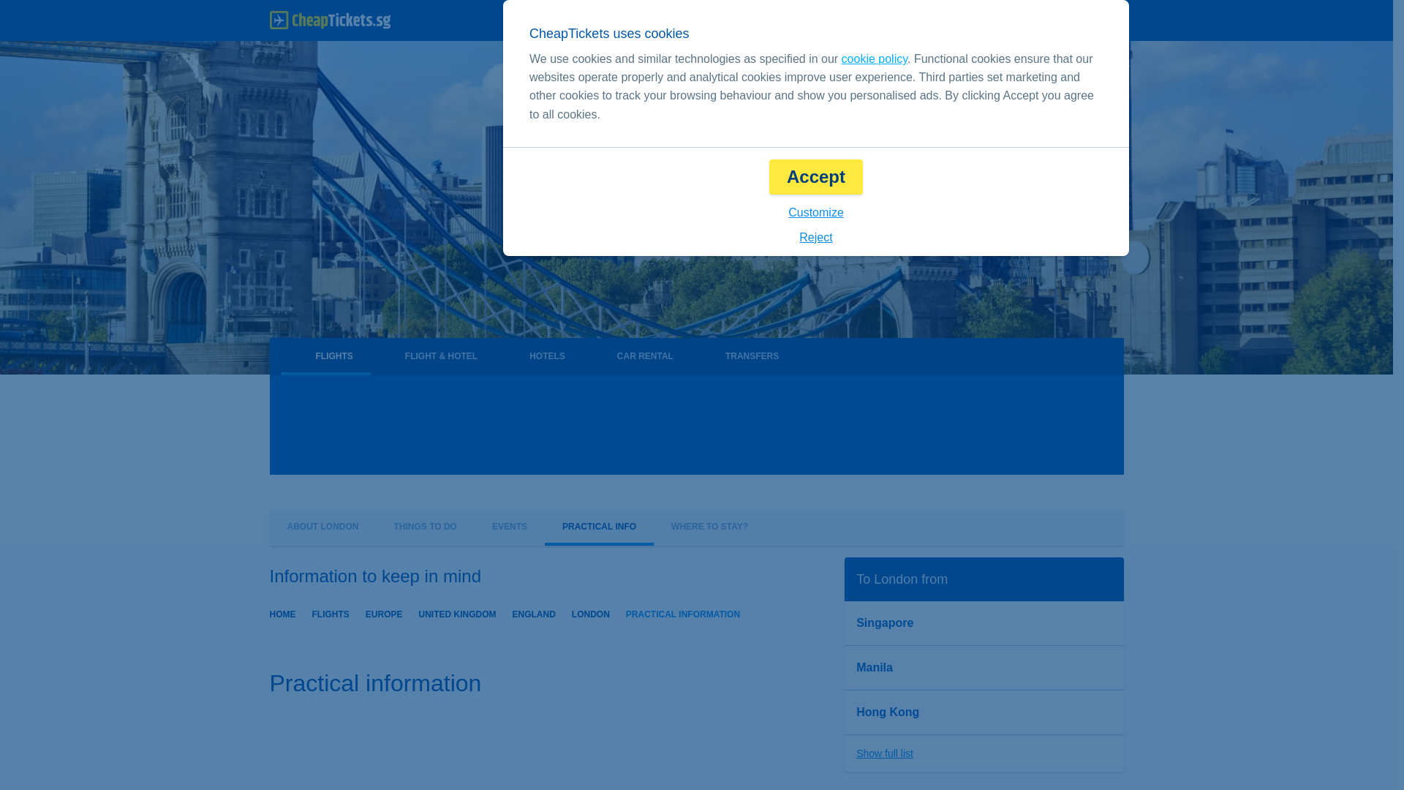 The image size is (1404, 790). Describe the element at coordinates (874, 59) in the screenshot. I see `cookie policy` at that location.